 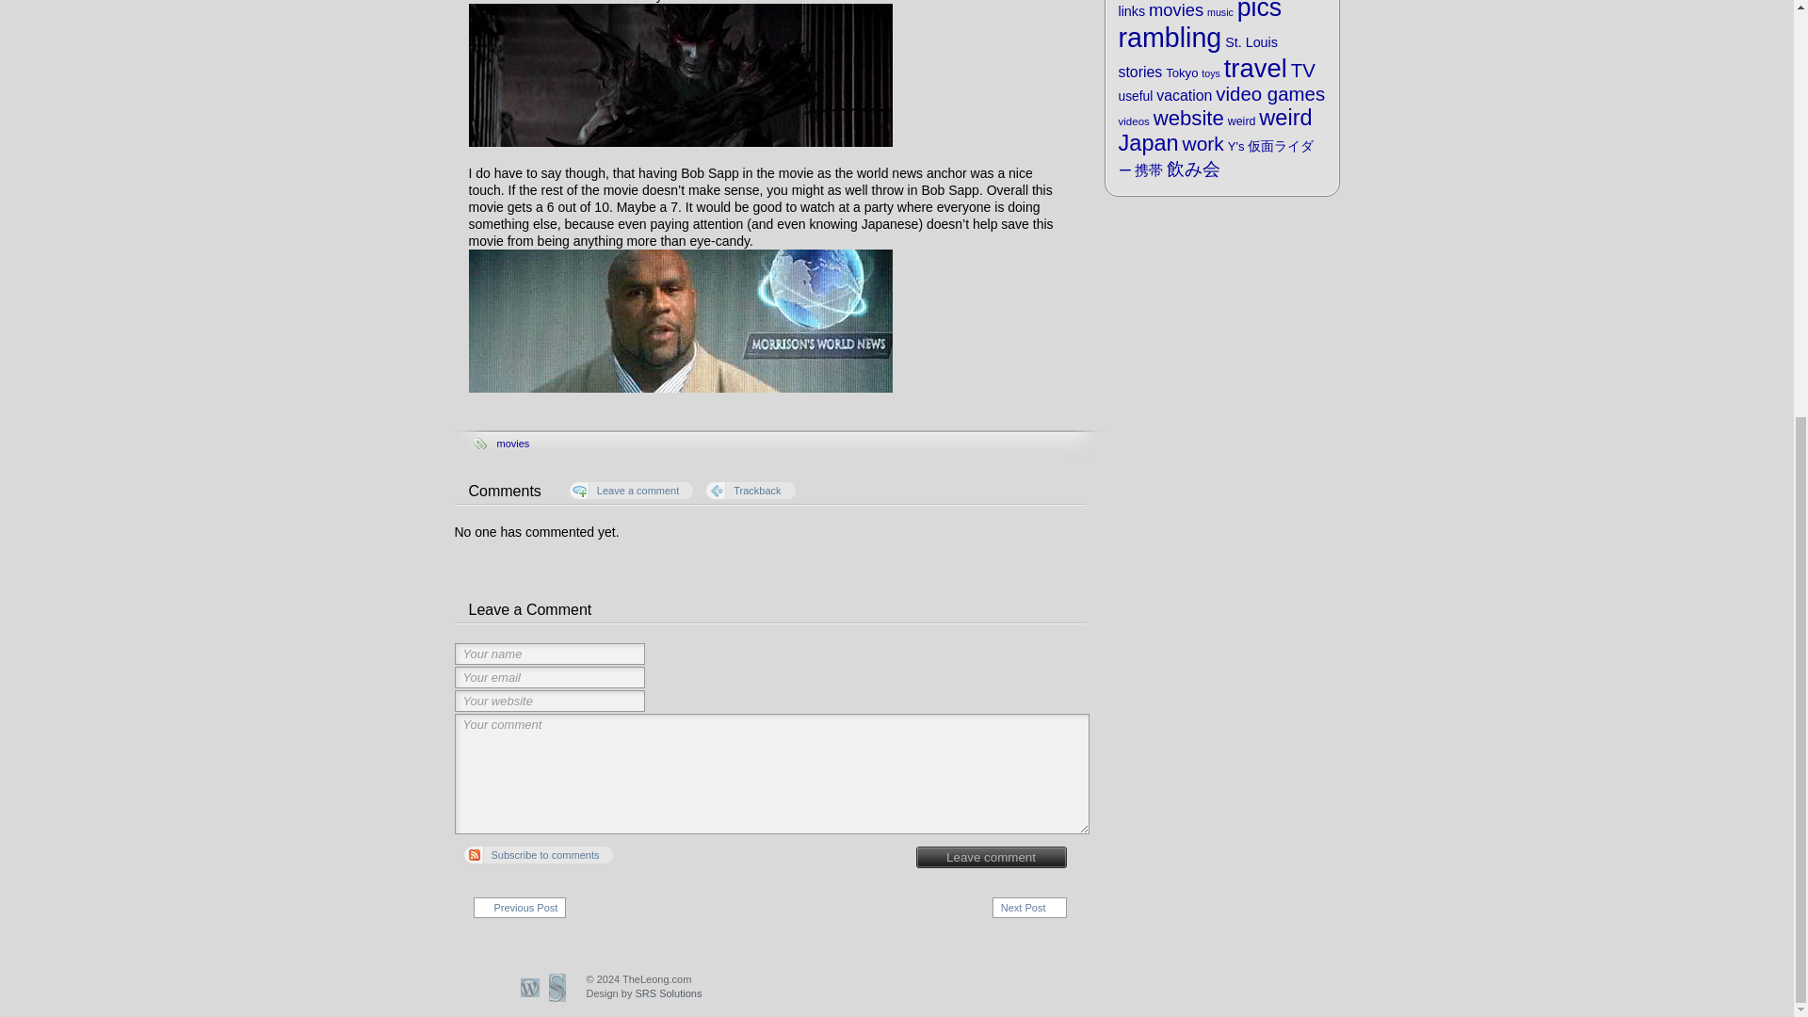 What do you see at coordinates (537, 854) in the screenshot?
I see `Subscribe to comments` at bounding box center [537, 854].